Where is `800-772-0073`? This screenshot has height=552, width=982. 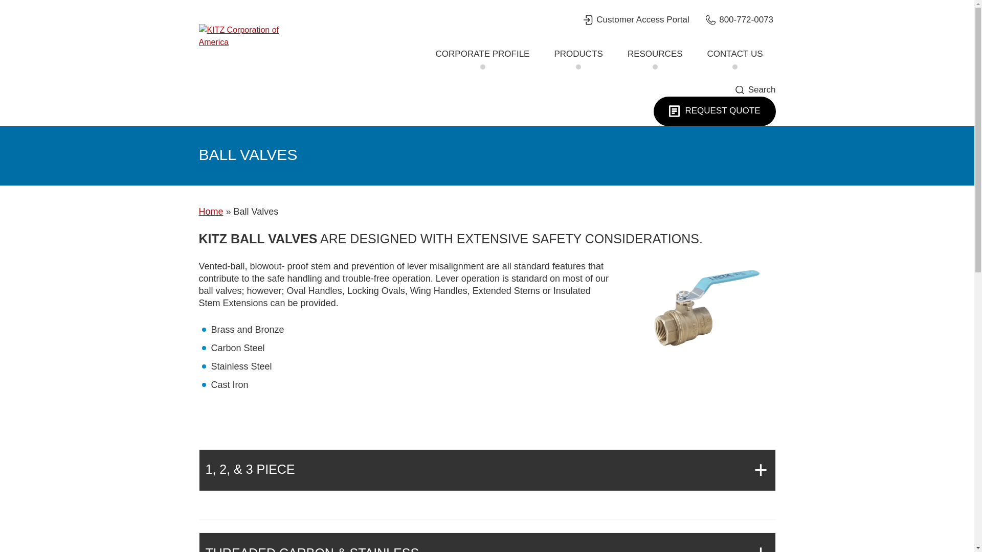 800-772-0073 is located at coordinates (740, 19).